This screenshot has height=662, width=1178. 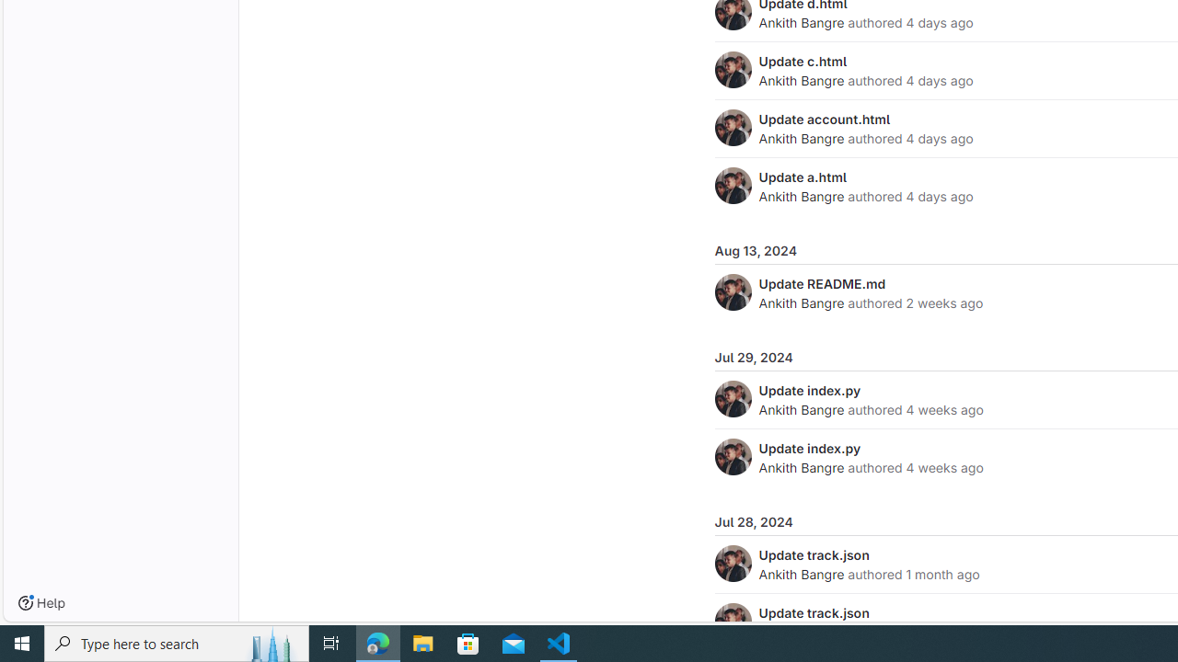 What do you see at coordinates (810, 448) in the screenshot?
I see `Update index.py` at bounding box center [810, 448].